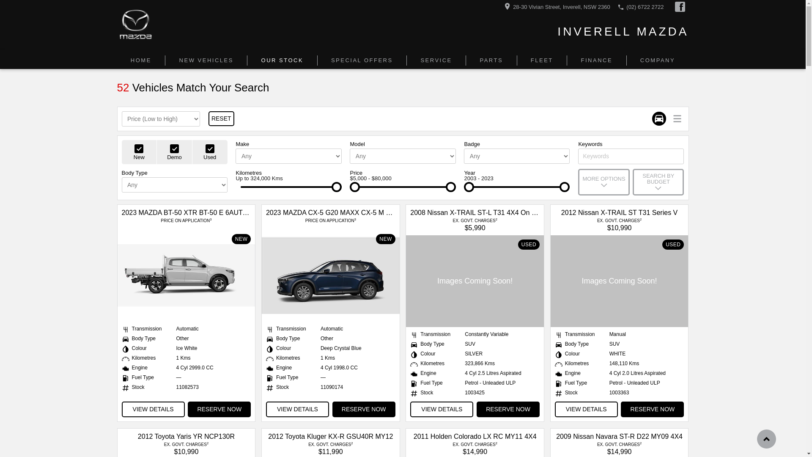 The image size is (812, 457). Describe the element at coordinates (475, 448) in the screenshot. I see `EX. GOVT. CHARGES2
$14,990` at that location.